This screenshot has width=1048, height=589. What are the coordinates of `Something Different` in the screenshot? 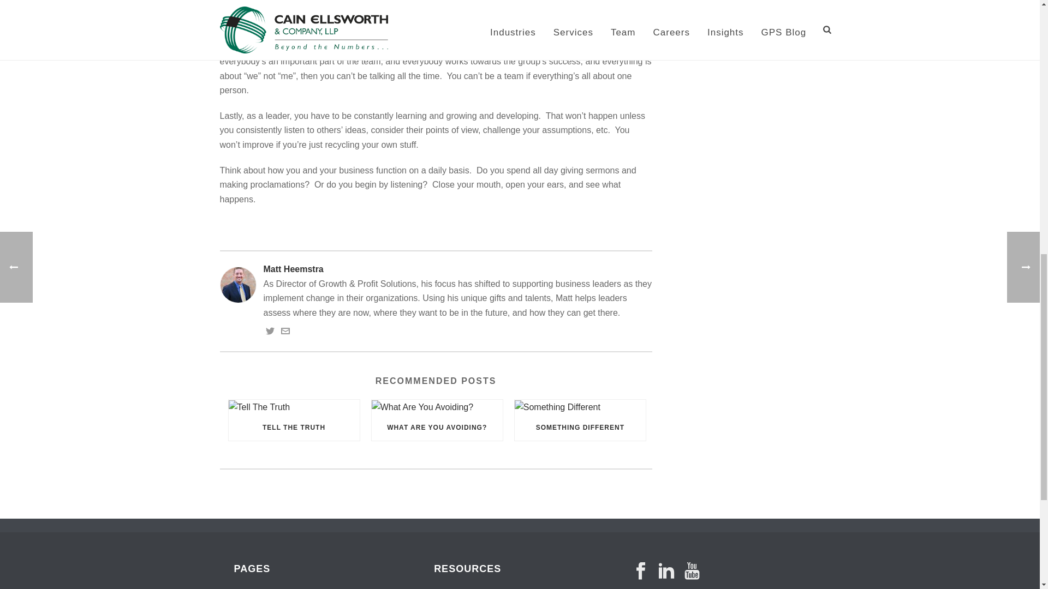 It's located at (580, 407).